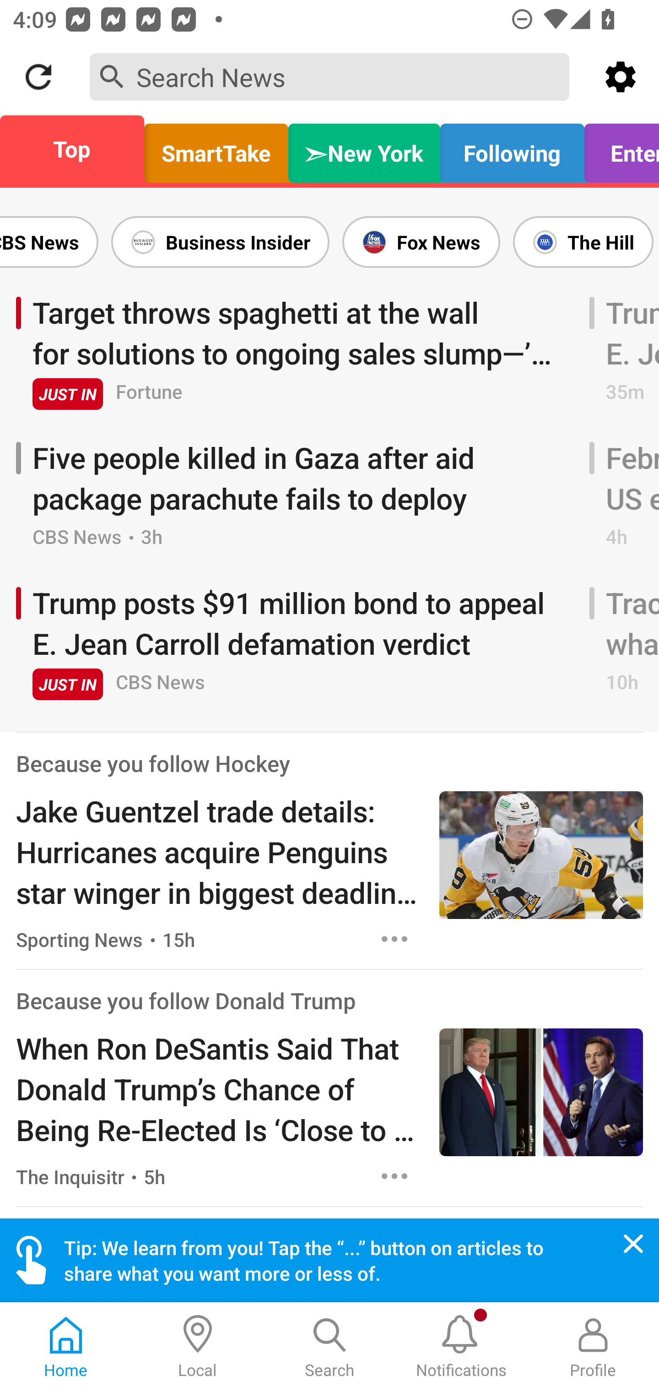 Image resolution: width=659 pixels, height=1392 pixels. Describe the element at coordinates (364, 149) in the screenshot. I see `➣New York` at that location.